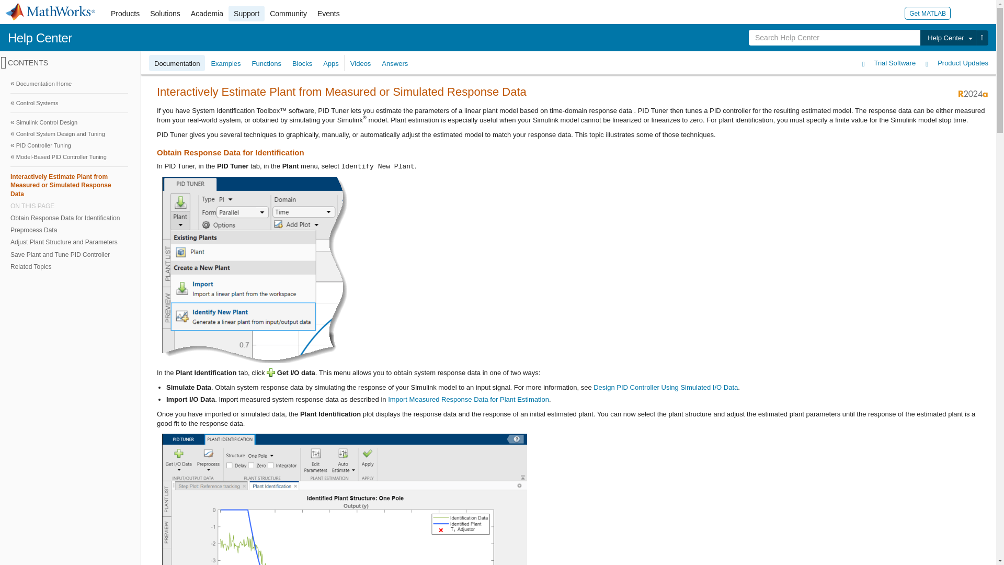 The image size is (1004, 565). Describe the element at coordinates (69, 206) in the screenshot. I see `ON THIS PAGE` at that location.